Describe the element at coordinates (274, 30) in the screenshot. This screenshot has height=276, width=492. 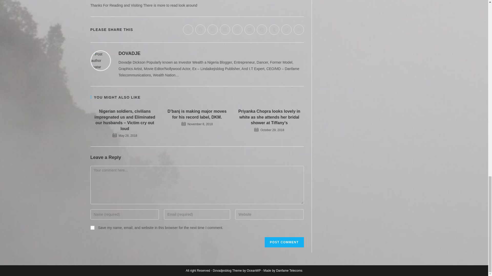
I see `Opens in a new window` at that location.